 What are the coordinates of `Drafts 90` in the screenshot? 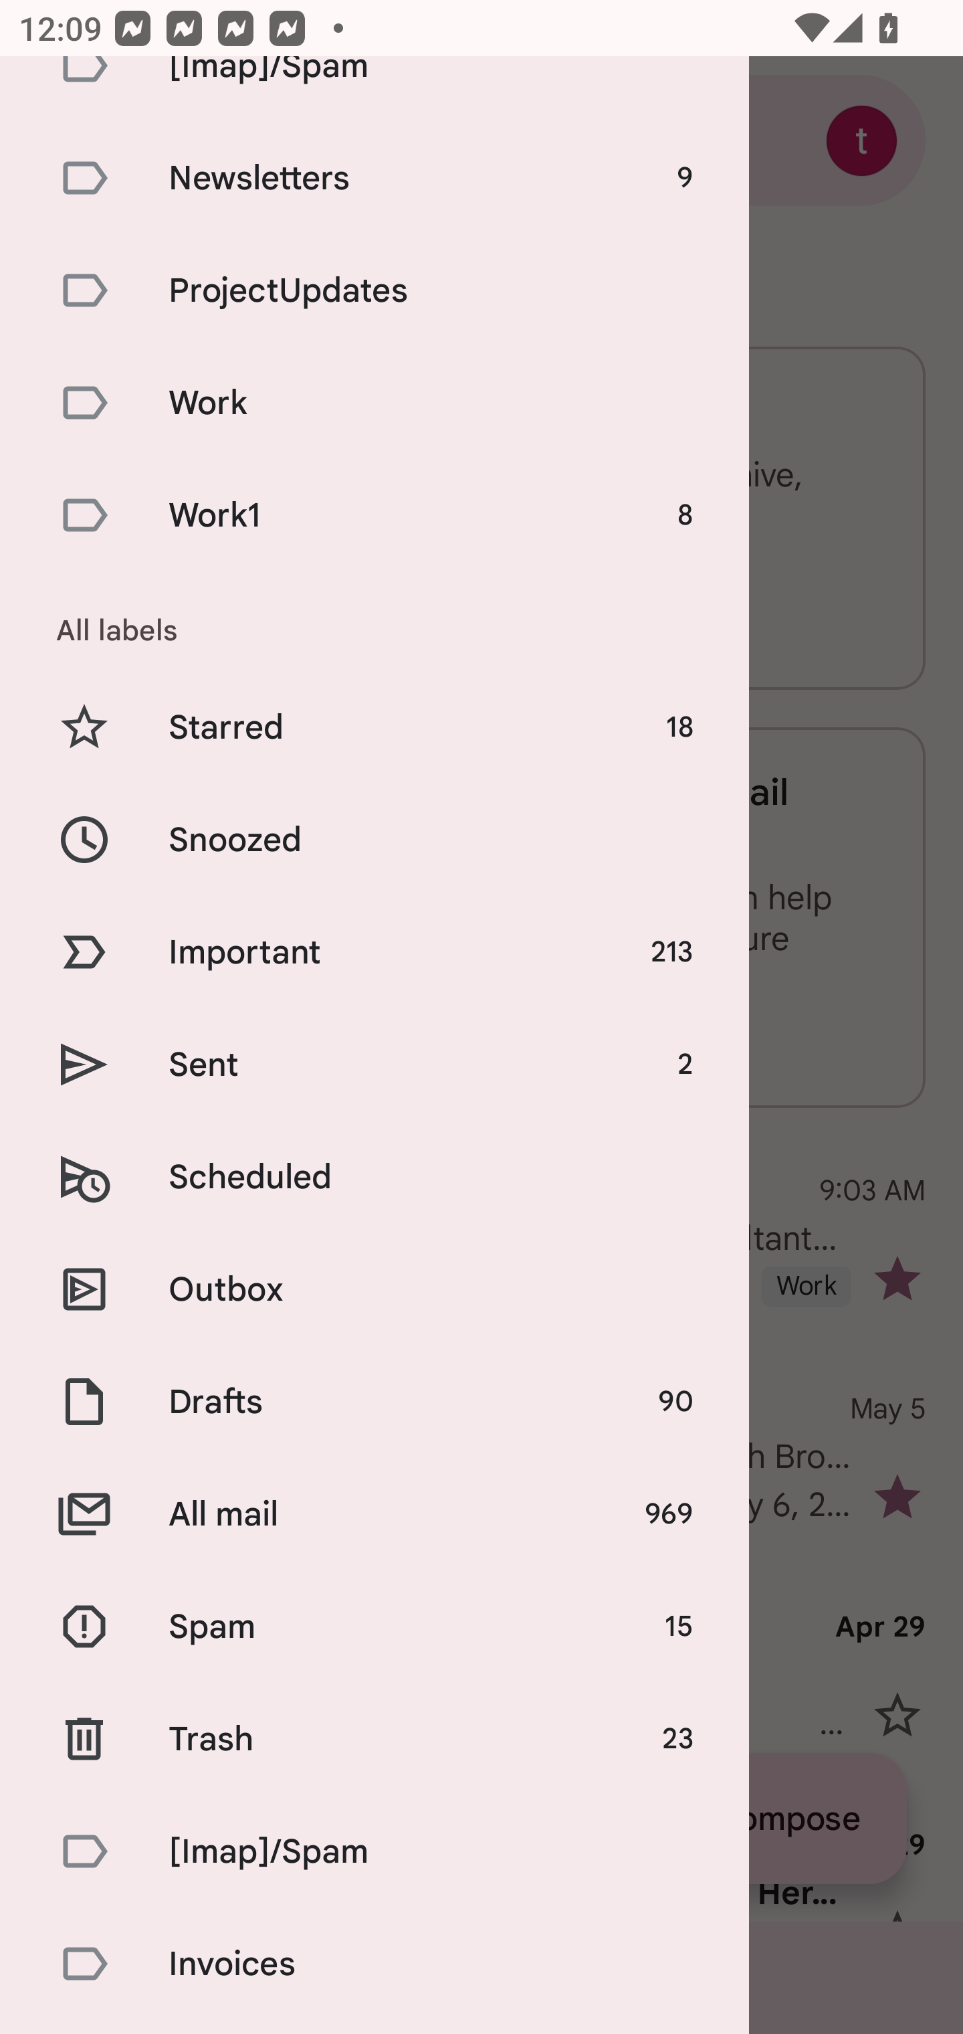 It's located at (374, 1402).